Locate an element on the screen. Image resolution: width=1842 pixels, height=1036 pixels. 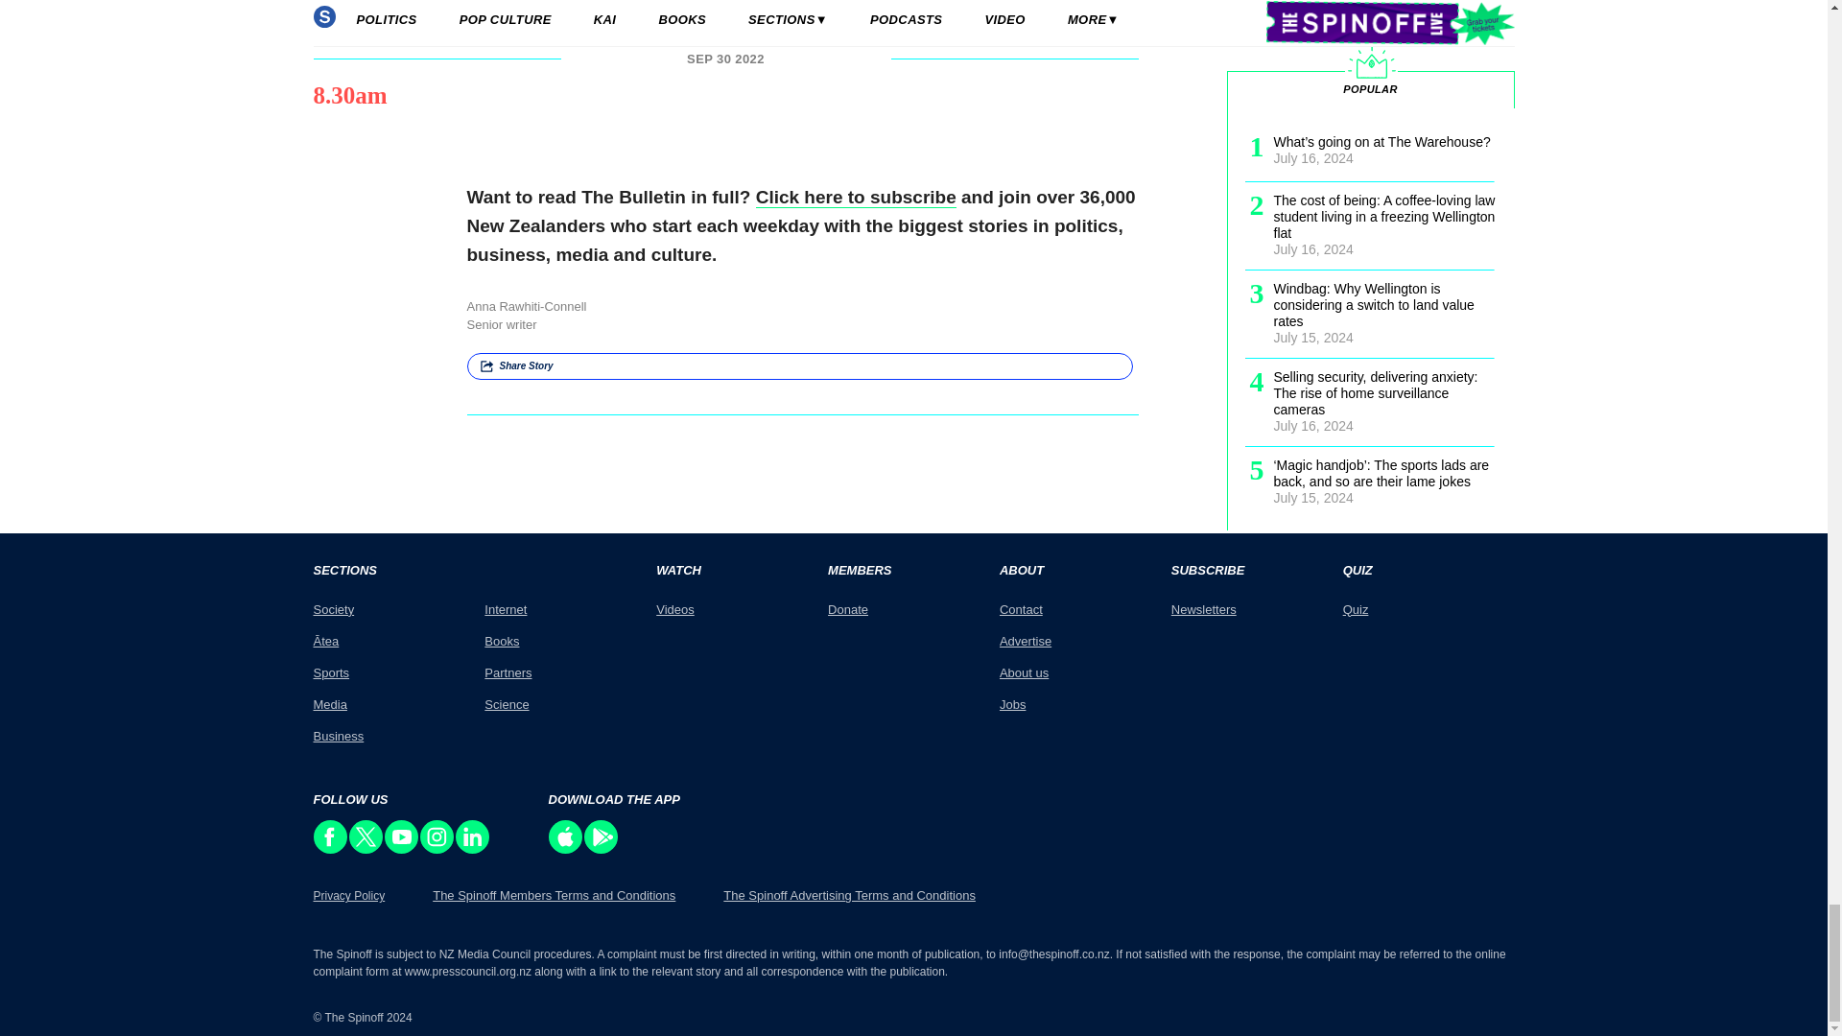
view all posts by Anna Rawhiti-Connell is located at coordinates (526, 307).